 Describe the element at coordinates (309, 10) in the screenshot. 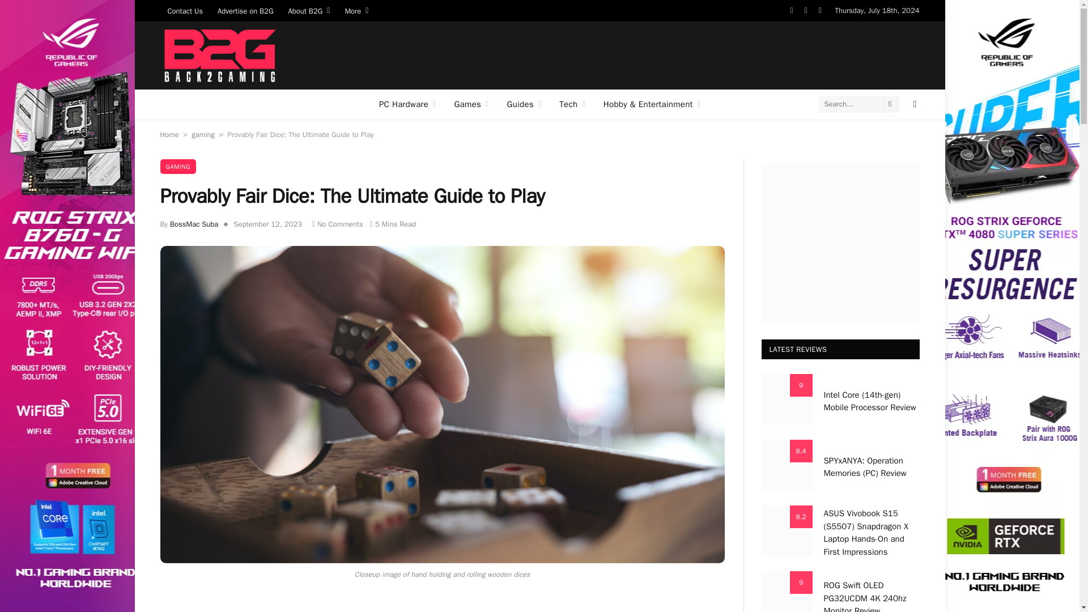

I see `About B2G` at that location.